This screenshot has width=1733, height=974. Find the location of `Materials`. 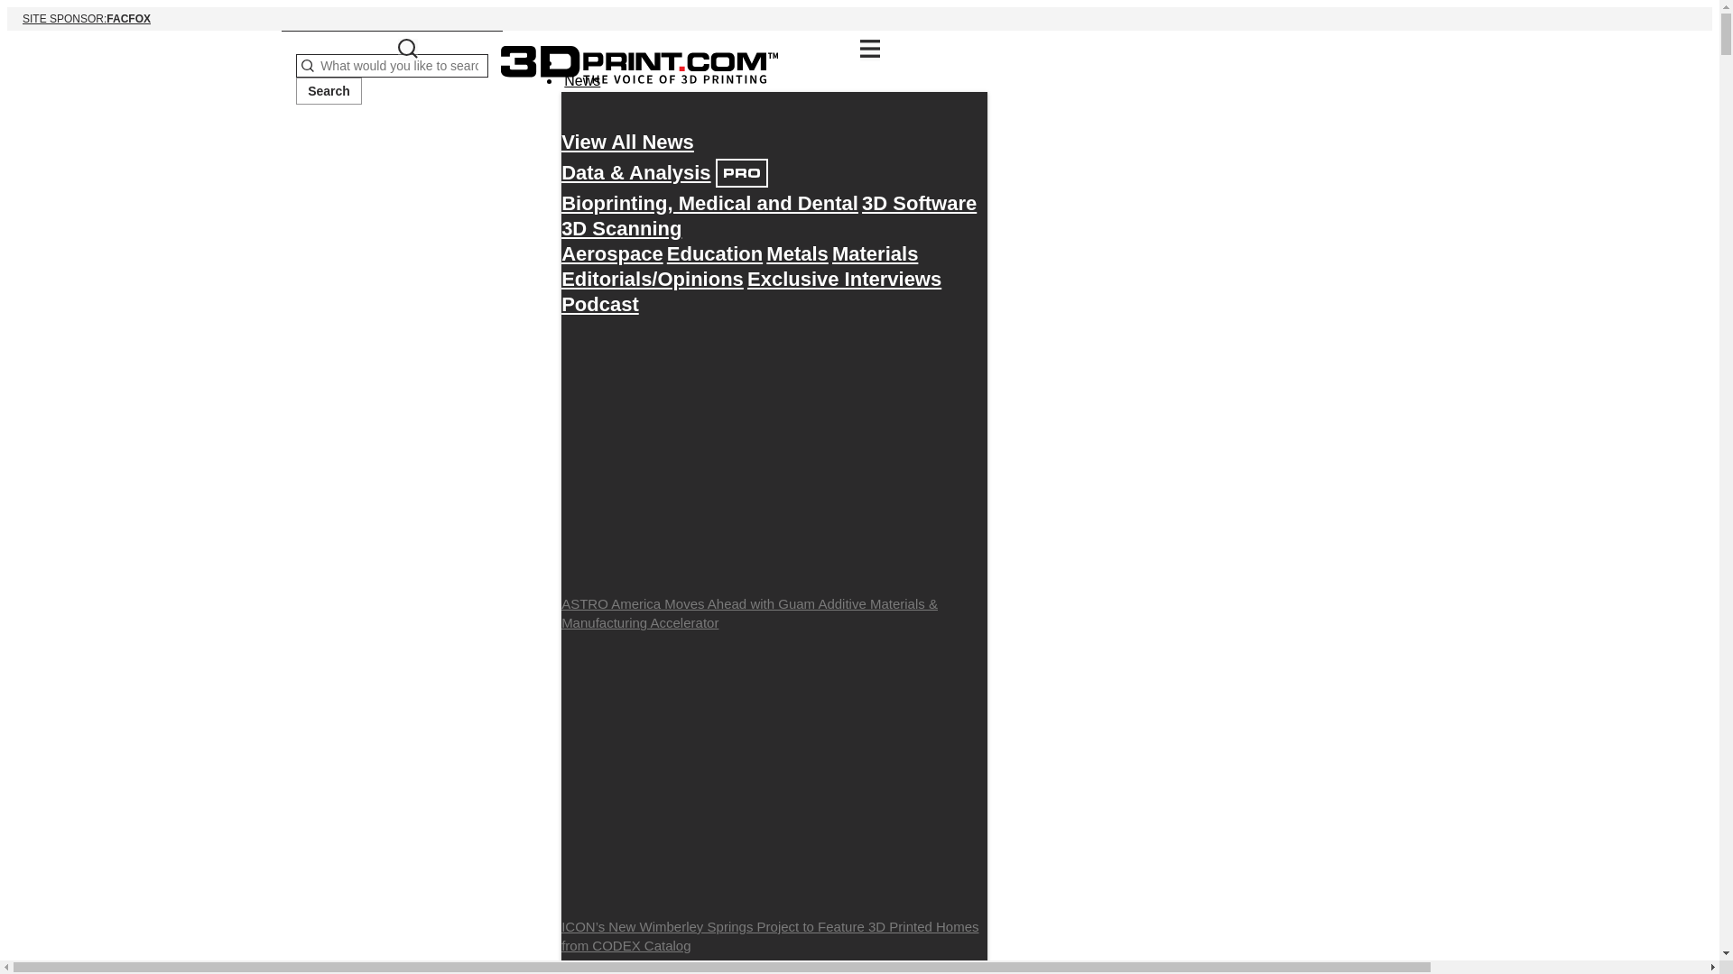

Materials is located at coordinates (875, 253).